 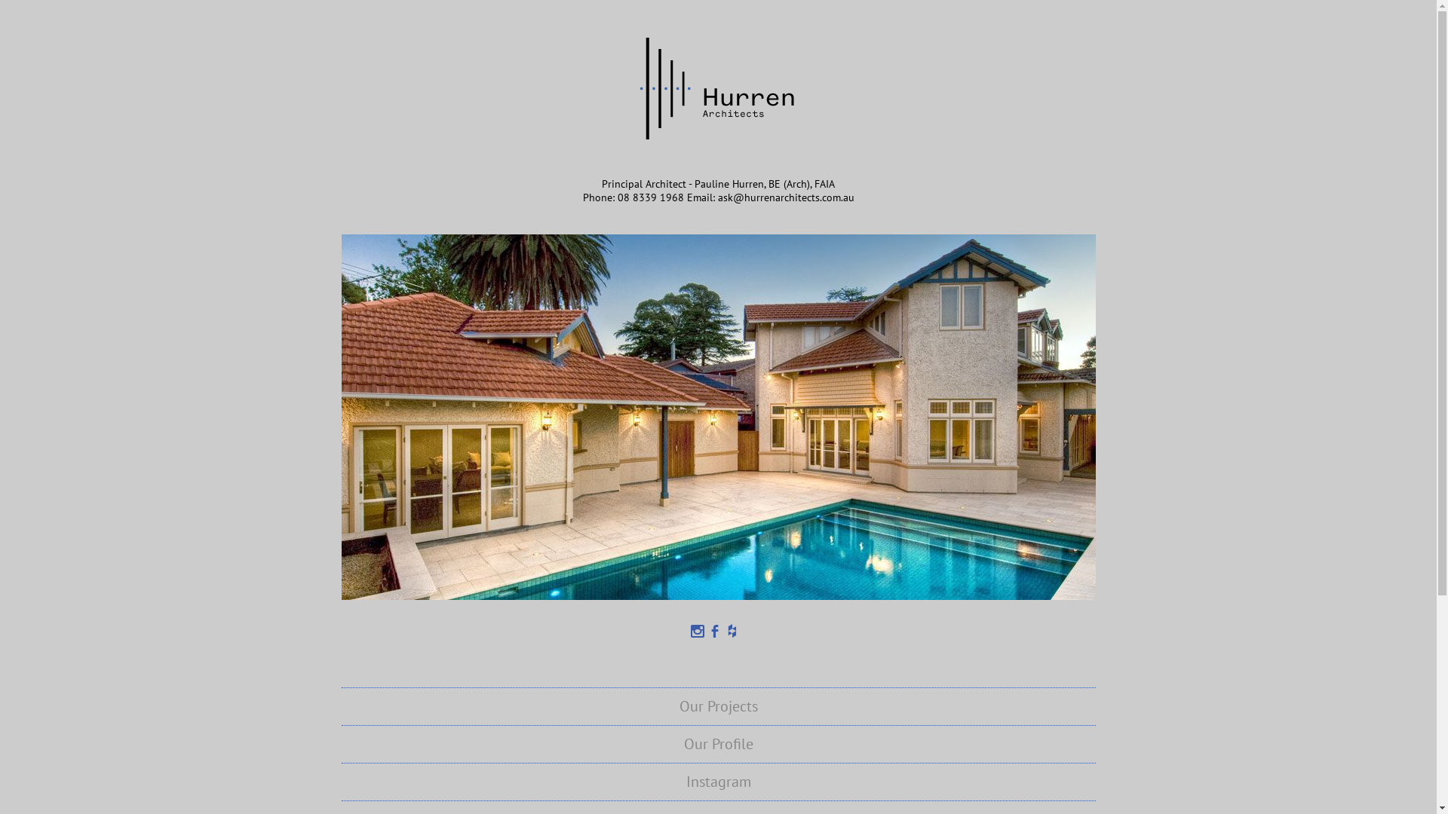 What do you see at coordinates (716, 632) in the screenshot?
I see `b` at bounding box center [716, 632].